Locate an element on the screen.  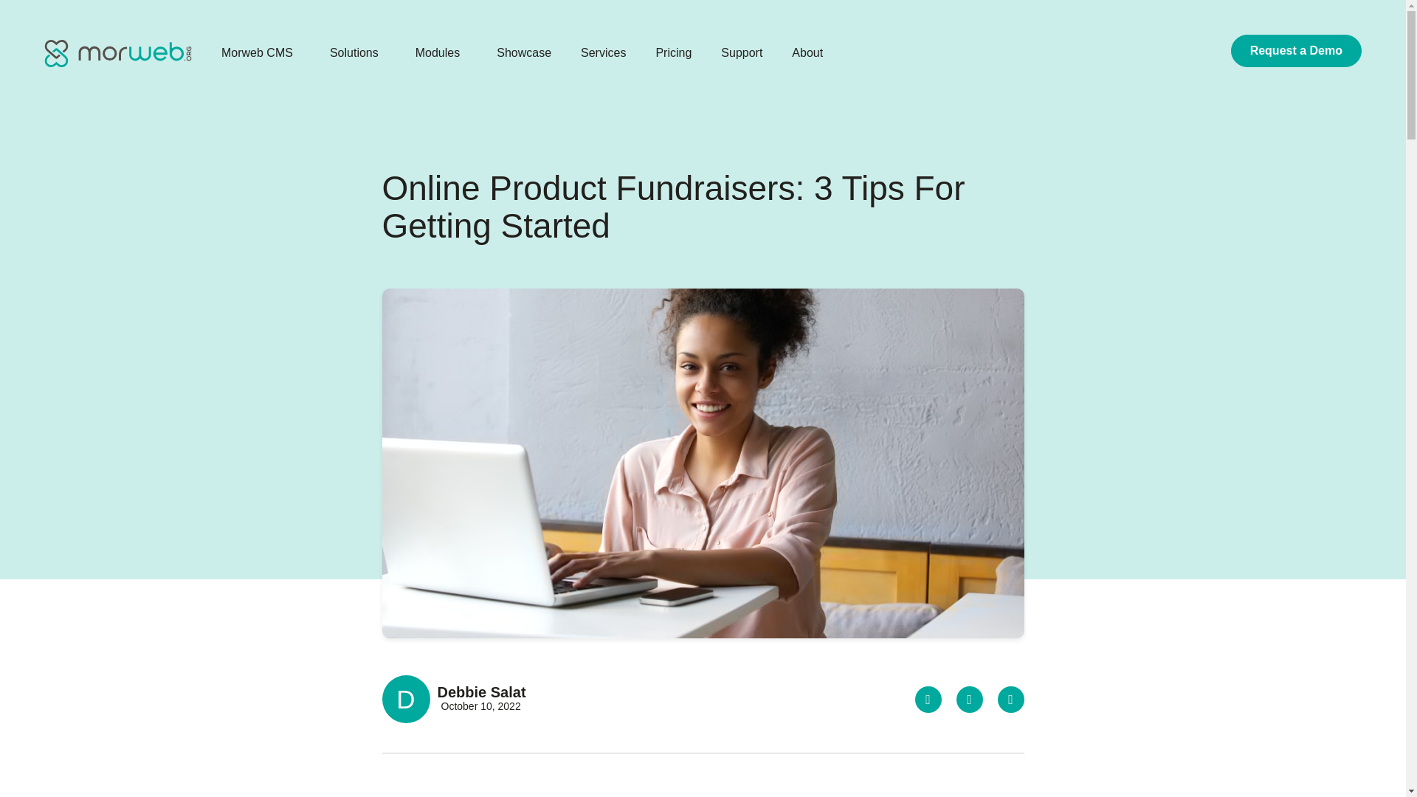
Morweb CMS is located at coordinates (117, 53).